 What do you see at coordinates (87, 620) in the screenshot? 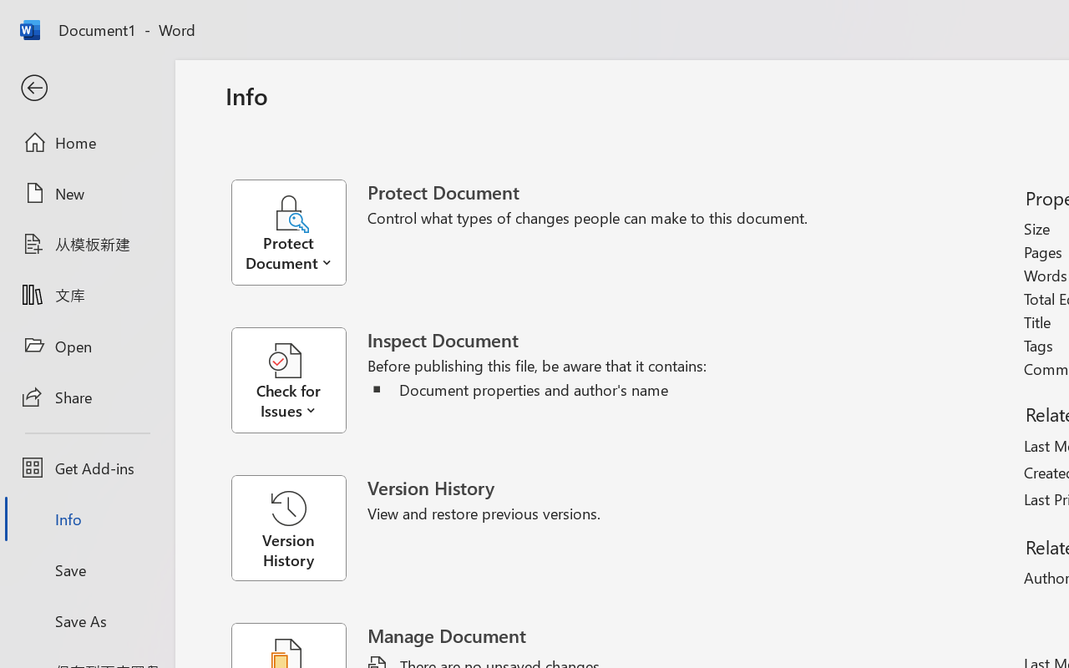
I see `Save As` at bounding box center [87, 620].